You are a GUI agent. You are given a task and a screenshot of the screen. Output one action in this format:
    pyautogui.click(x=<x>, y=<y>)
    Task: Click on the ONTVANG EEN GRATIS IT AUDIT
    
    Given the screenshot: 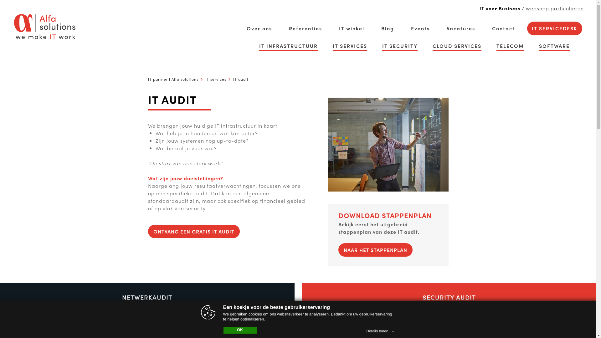 What is the action you would take?
    pyautogui.click(x=193, y=232)
    